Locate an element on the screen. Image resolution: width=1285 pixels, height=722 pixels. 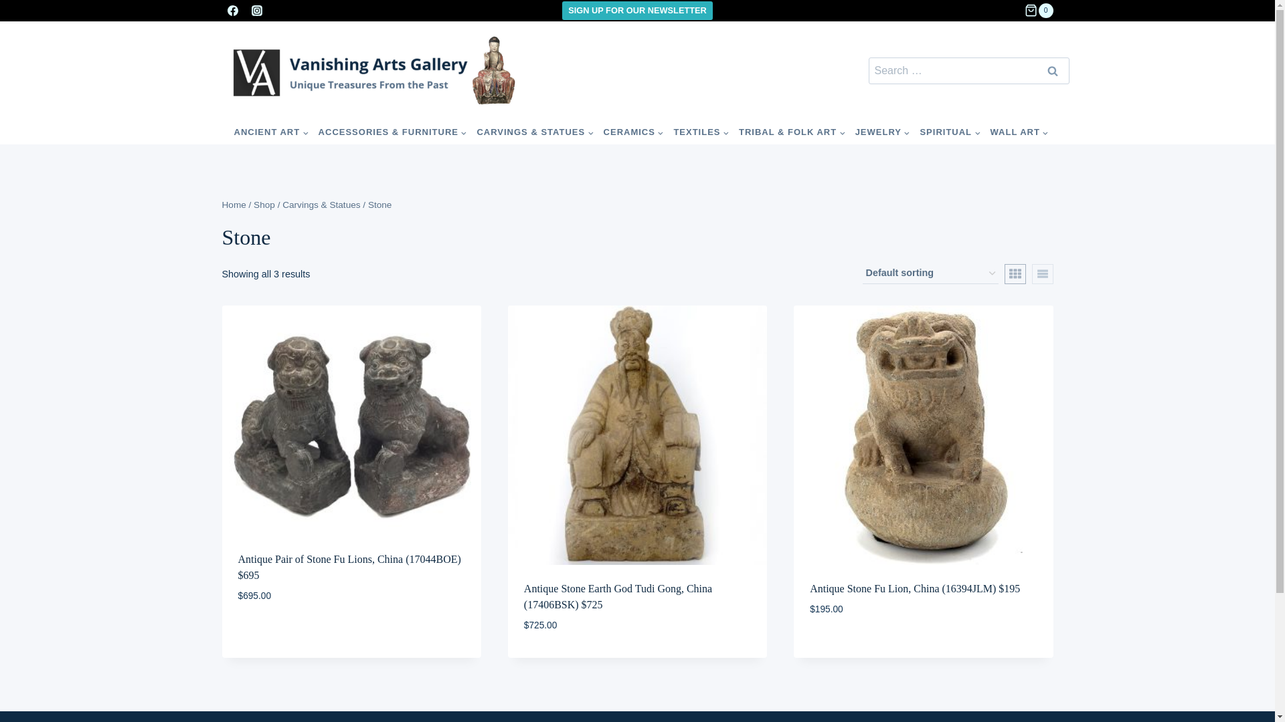
ANCIENT ART is located at coordinates (272, 132).